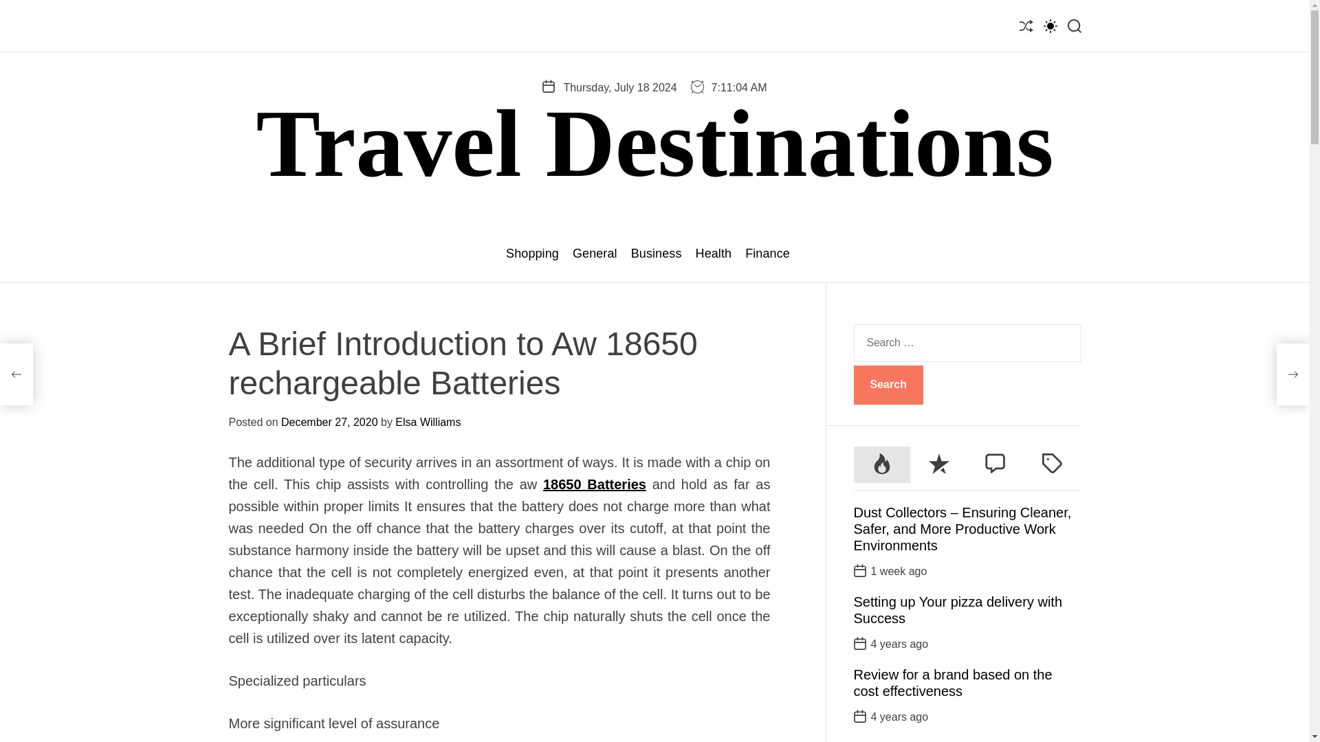  I want to click on Popular, so click(882, 464).